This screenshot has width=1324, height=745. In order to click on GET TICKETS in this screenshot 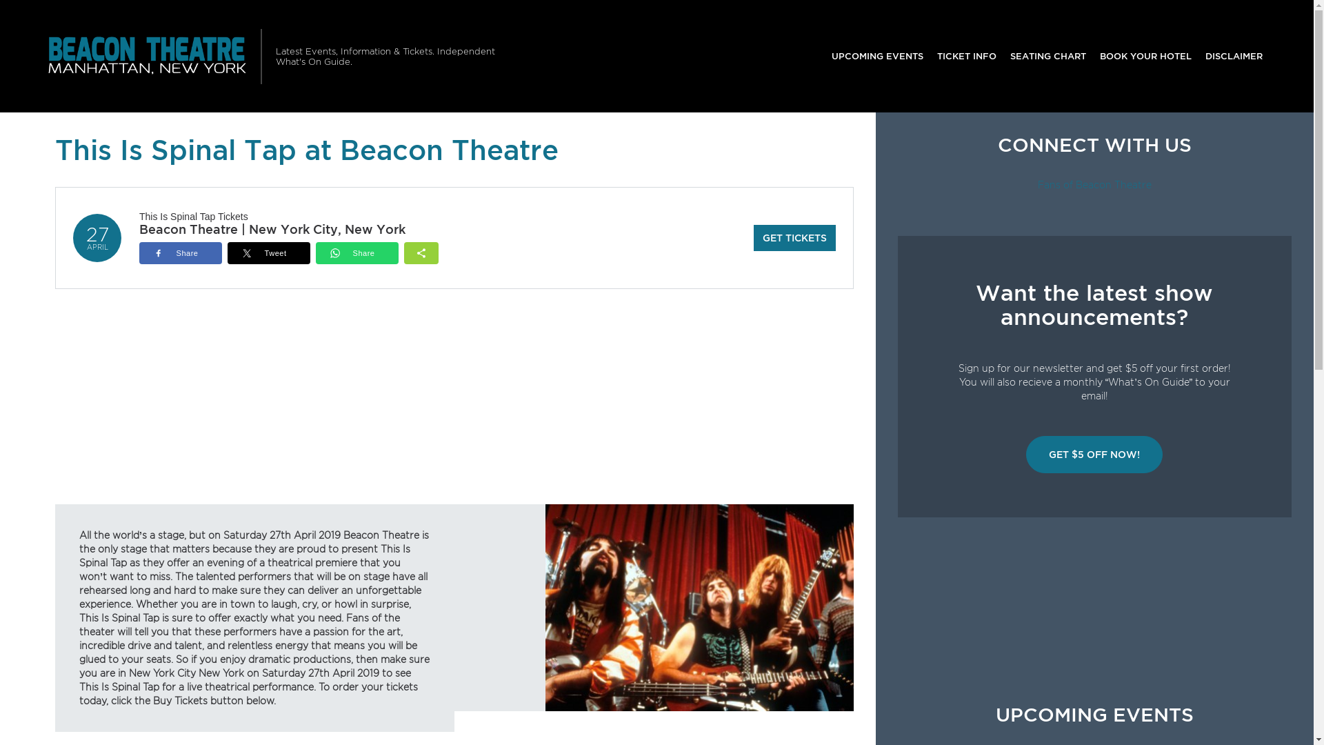, I will do `click(794, 238)`.